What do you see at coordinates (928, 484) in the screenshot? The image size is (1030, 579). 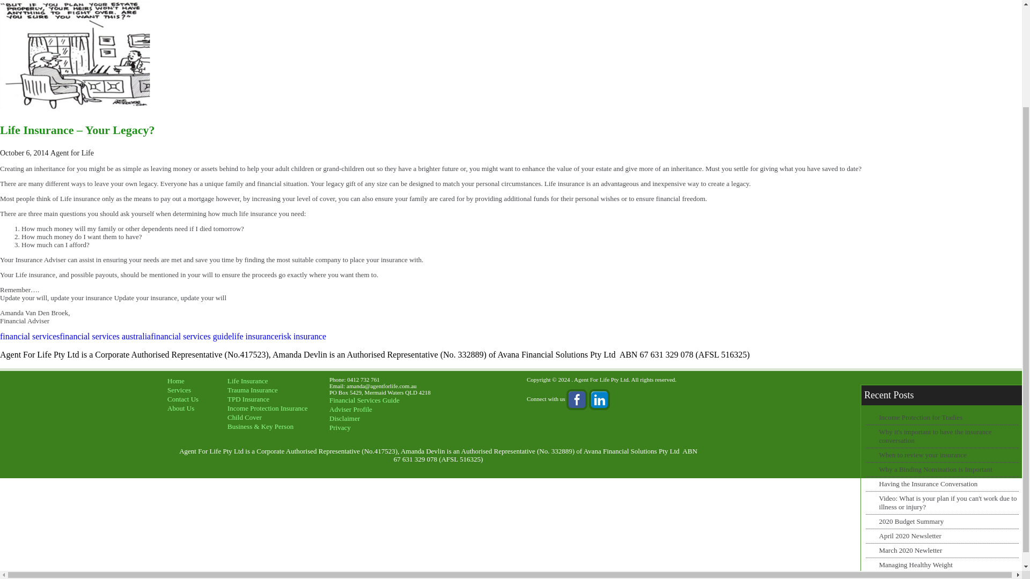 I see `Look Having the Insurance Conversation` at bounding box center [928, 484].